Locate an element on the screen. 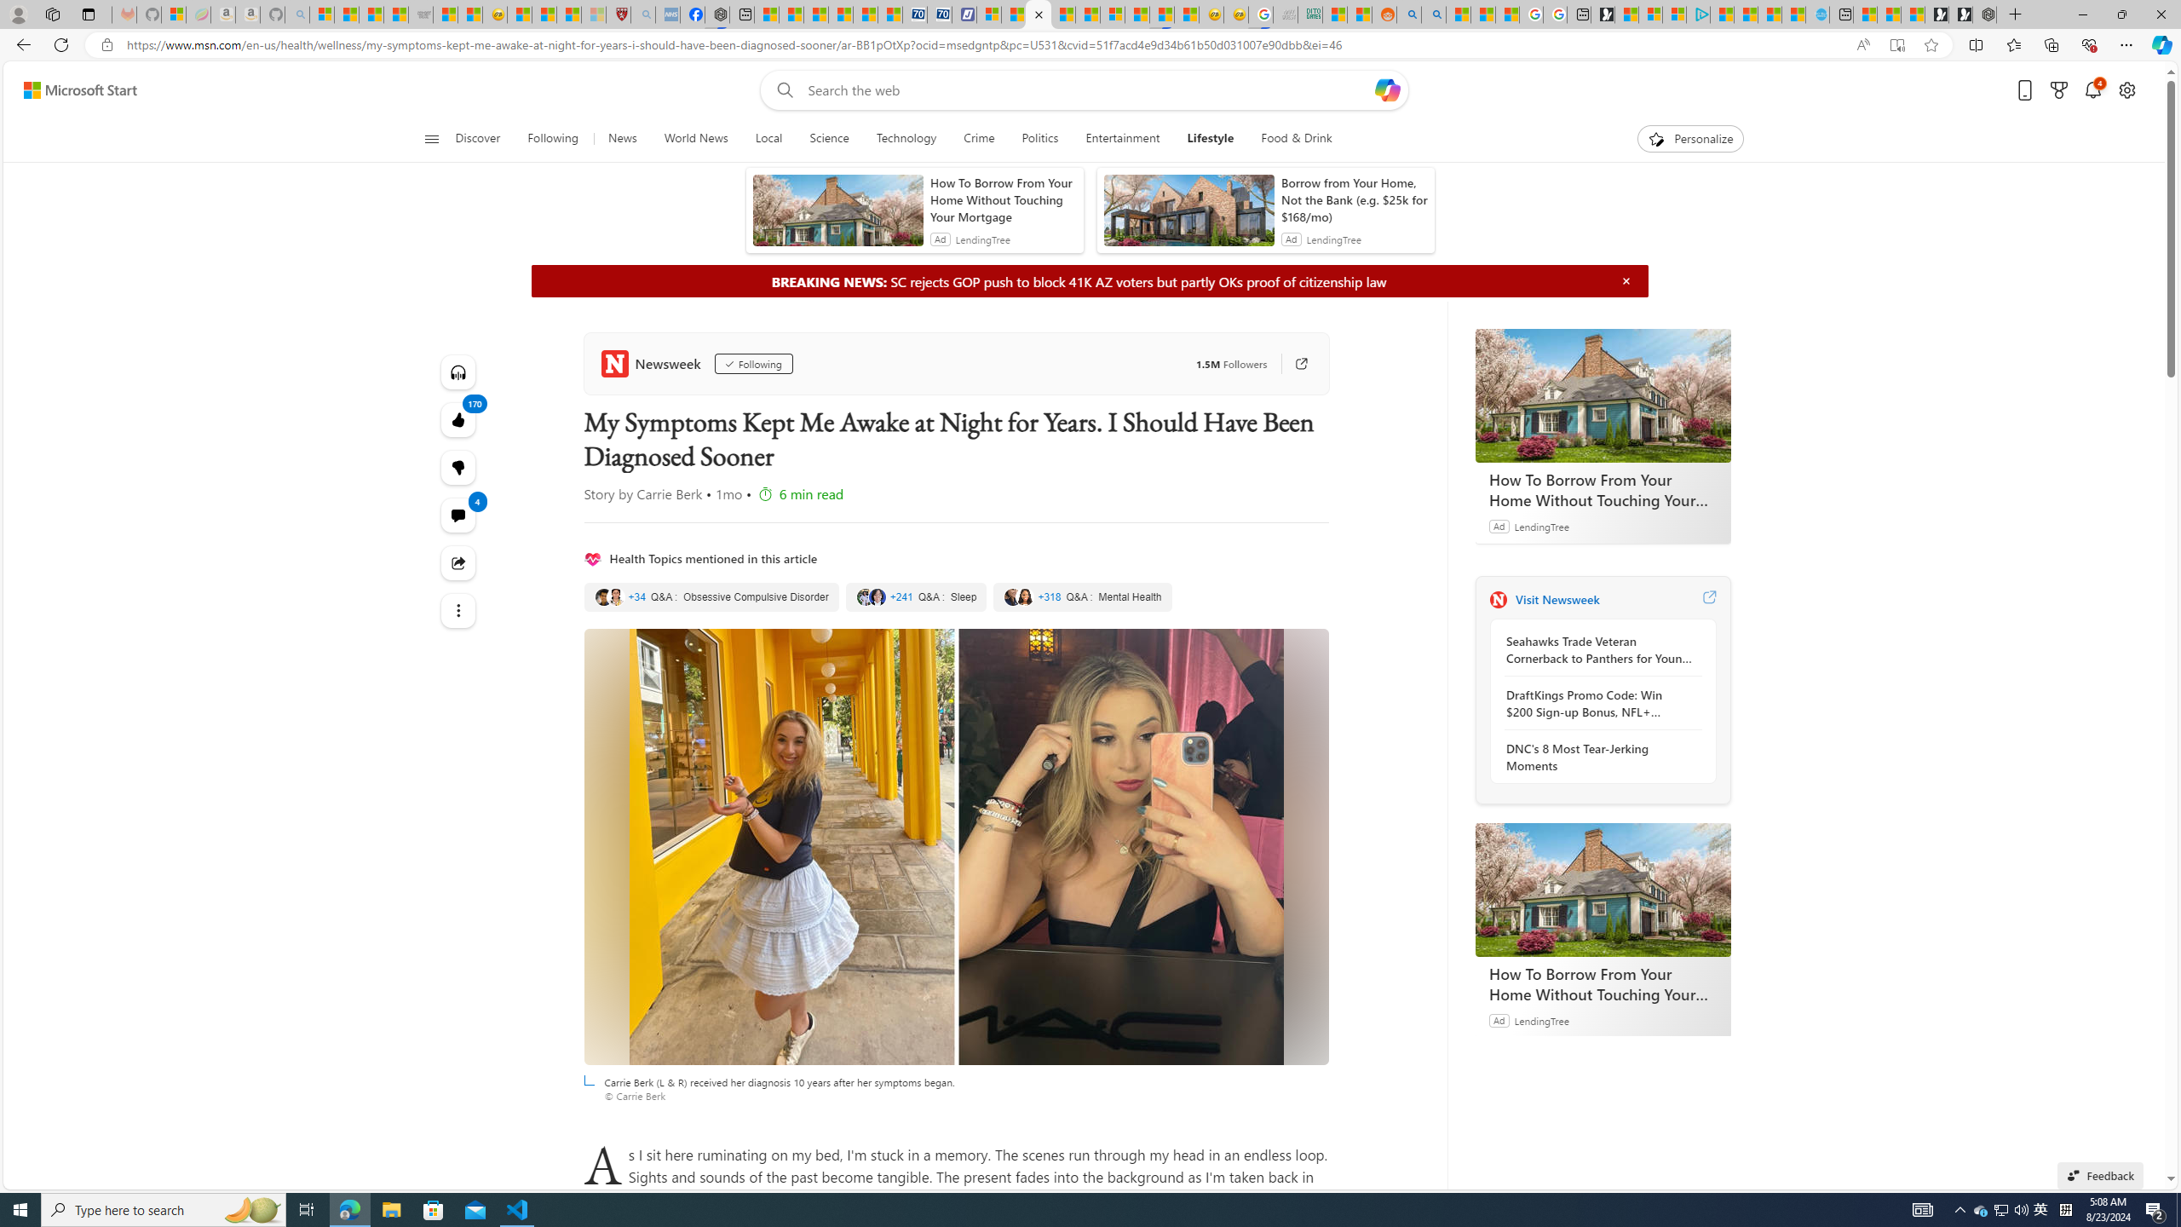 Image resolution: width=2181 pixels, height=1227 pixels. Listen to this article is located at coordinates (458, 372).